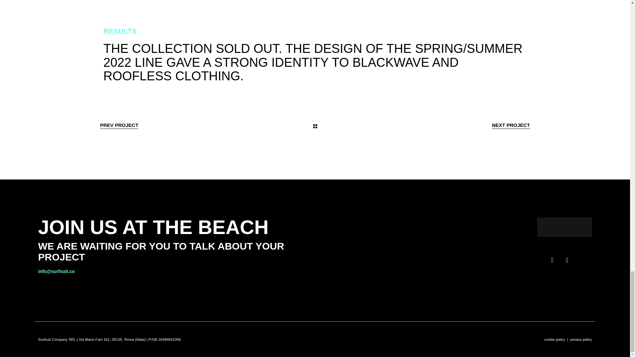  I want to click on privacy policy, so click(581, 339).